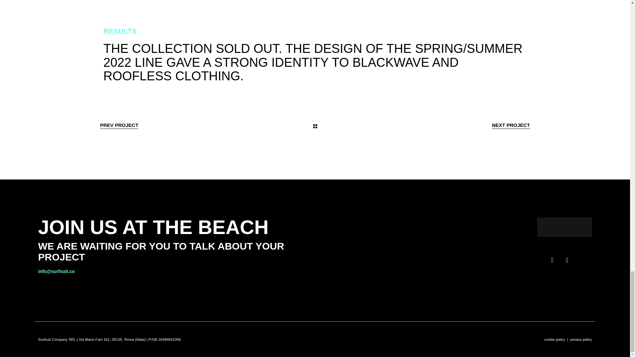  I want to click on privacy policy, so click(581, 339).